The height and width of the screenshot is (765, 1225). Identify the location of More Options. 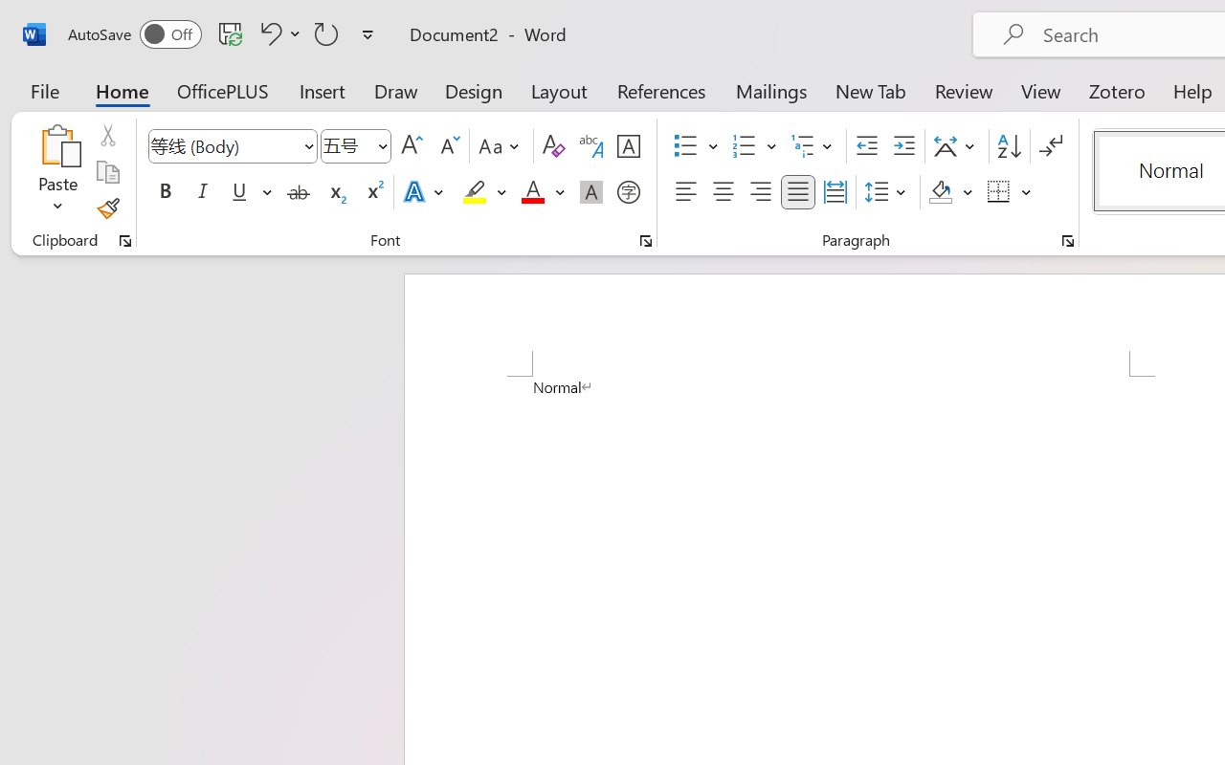
(1027, 192).